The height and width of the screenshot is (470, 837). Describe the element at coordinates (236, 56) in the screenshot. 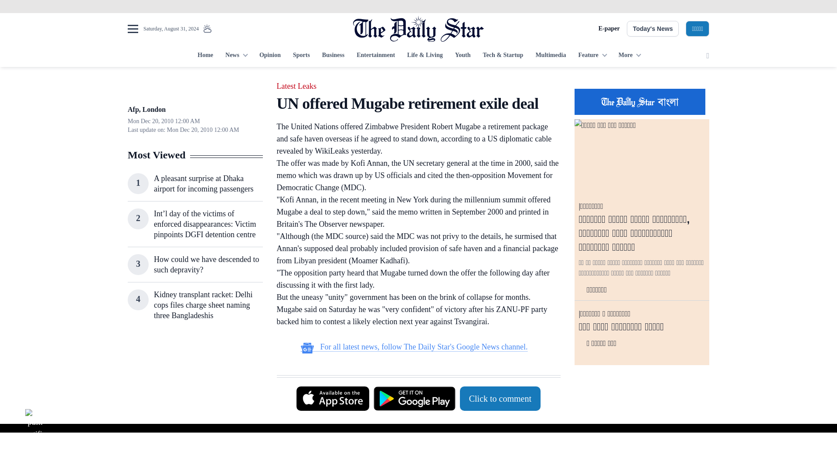

I see `News` at that location.